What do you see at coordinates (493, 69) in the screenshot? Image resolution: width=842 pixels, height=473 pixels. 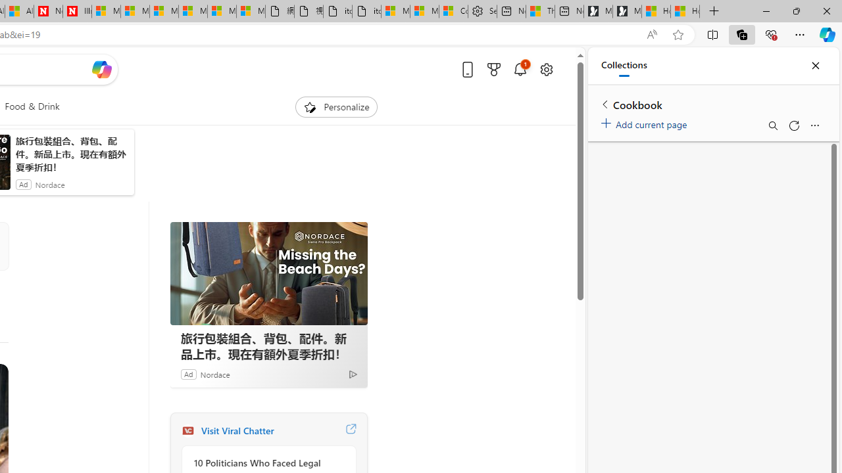 I see `Microsoft rewards` at bounding box center [493, 69].